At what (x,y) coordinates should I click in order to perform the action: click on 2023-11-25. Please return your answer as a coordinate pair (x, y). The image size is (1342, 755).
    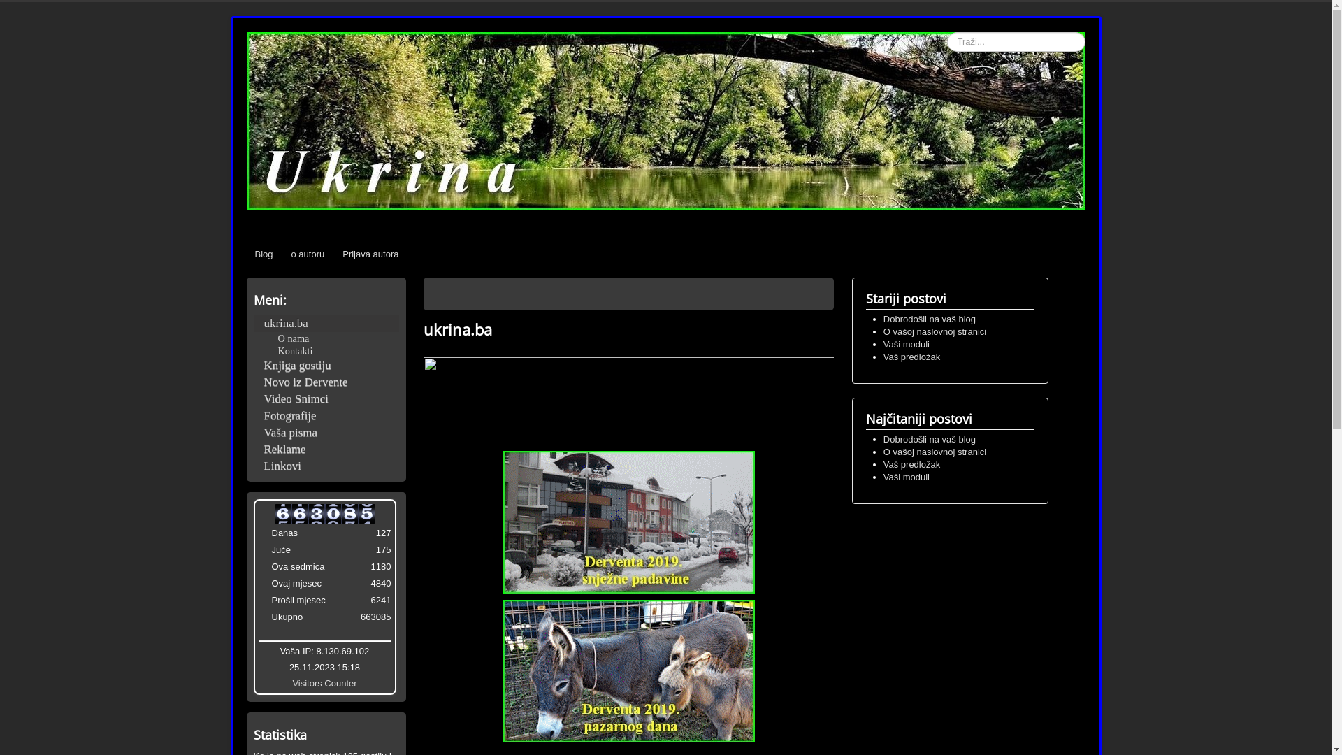
    Looking at the image, I should click on (264, 535).